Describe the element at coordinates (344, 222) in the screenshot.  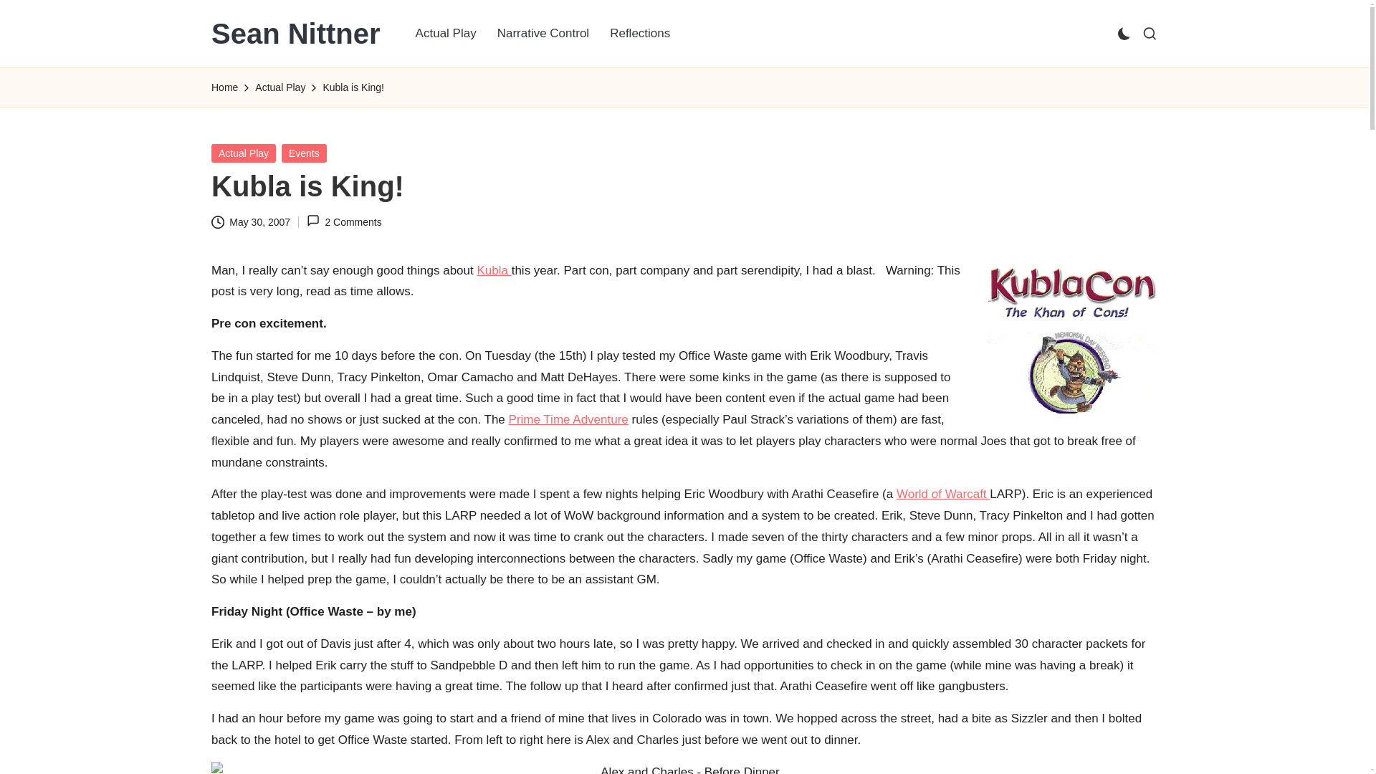
I see `2 Comments` at that location.